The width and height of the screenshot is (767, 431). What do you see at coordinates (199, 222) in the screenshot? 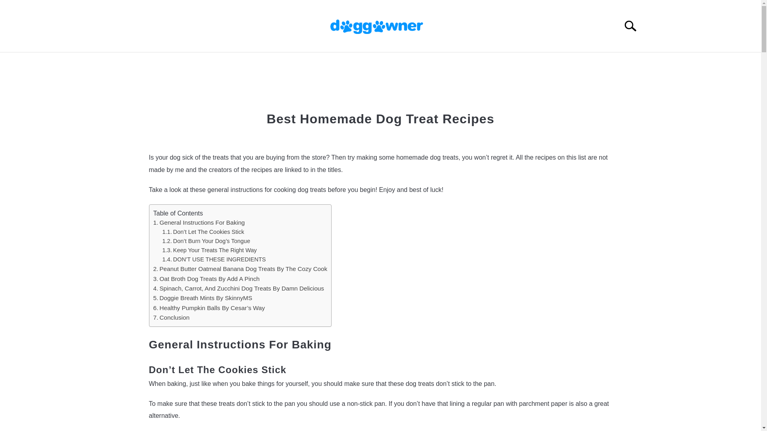
I see `General Instructions For Baking` at bounding box center [199, 222].